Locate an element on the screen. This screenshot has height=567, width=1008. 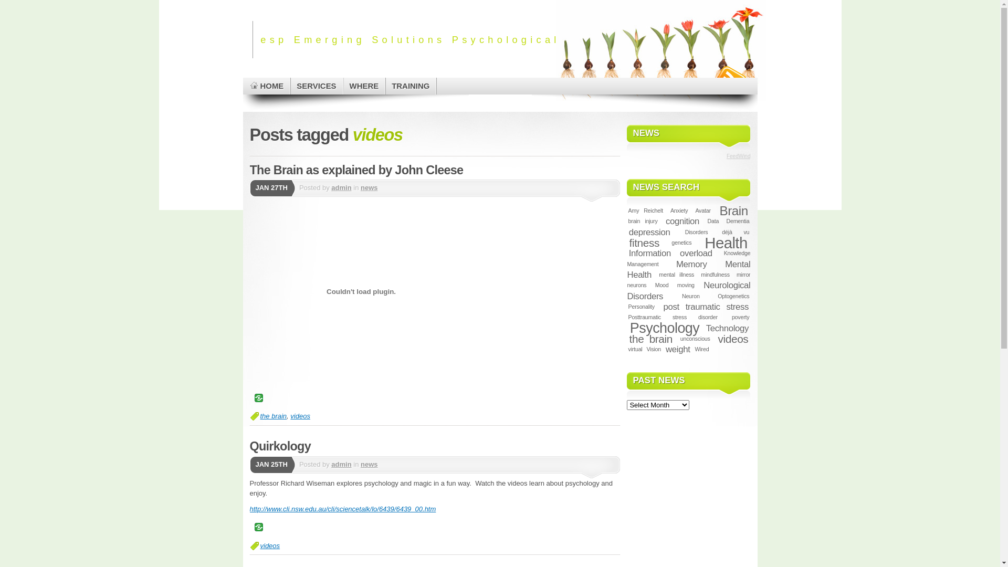
Knowledge Management is located at coordinates (689, 258).